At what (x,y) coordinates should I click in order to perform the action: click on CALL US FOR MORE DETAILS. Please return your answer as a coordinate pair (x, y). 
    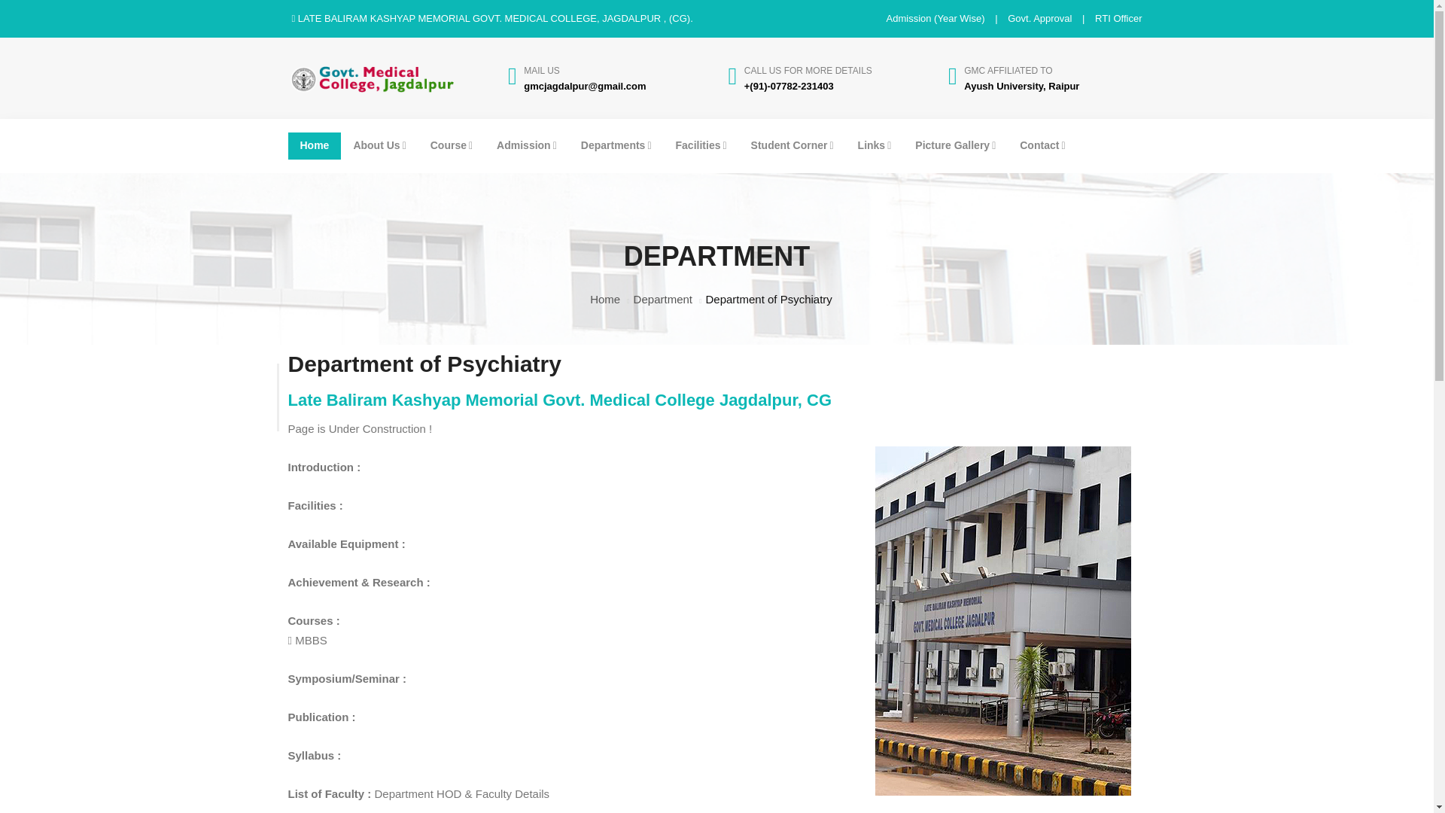
    Looking at the image, I should click on (808, 71).